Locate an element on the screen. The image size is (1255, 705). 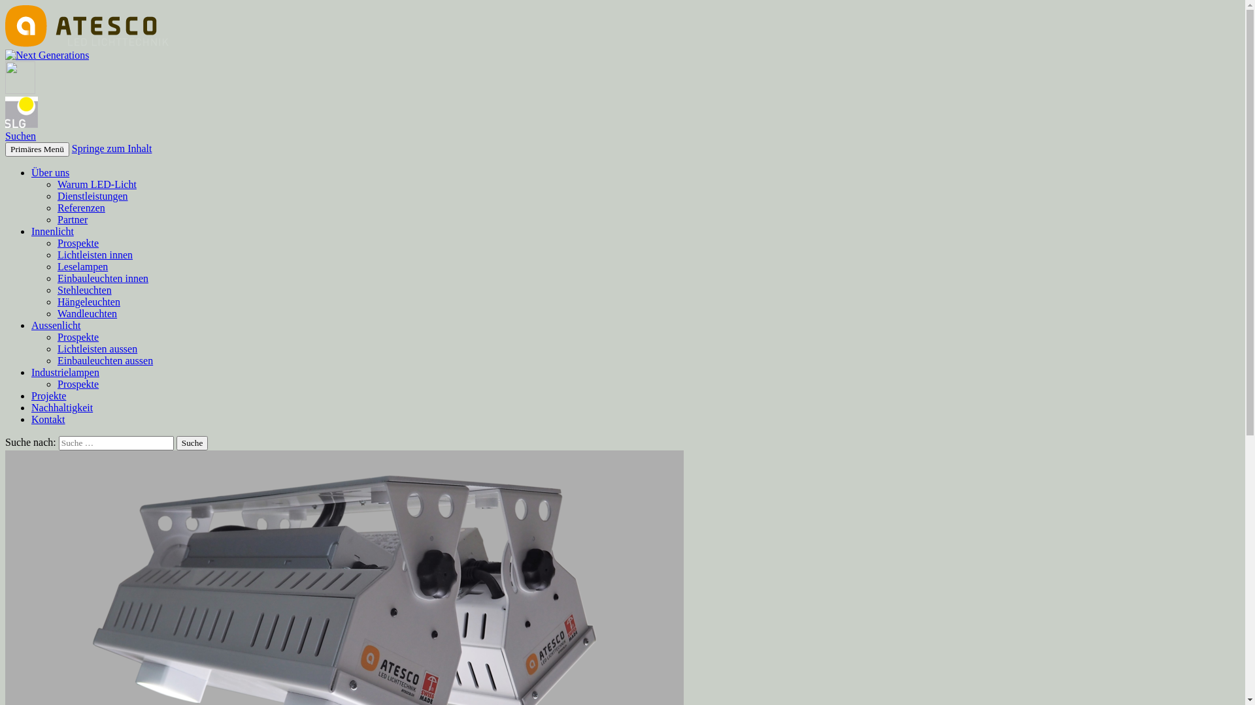
Dienstleistungen is located at coordinates (93, 196).